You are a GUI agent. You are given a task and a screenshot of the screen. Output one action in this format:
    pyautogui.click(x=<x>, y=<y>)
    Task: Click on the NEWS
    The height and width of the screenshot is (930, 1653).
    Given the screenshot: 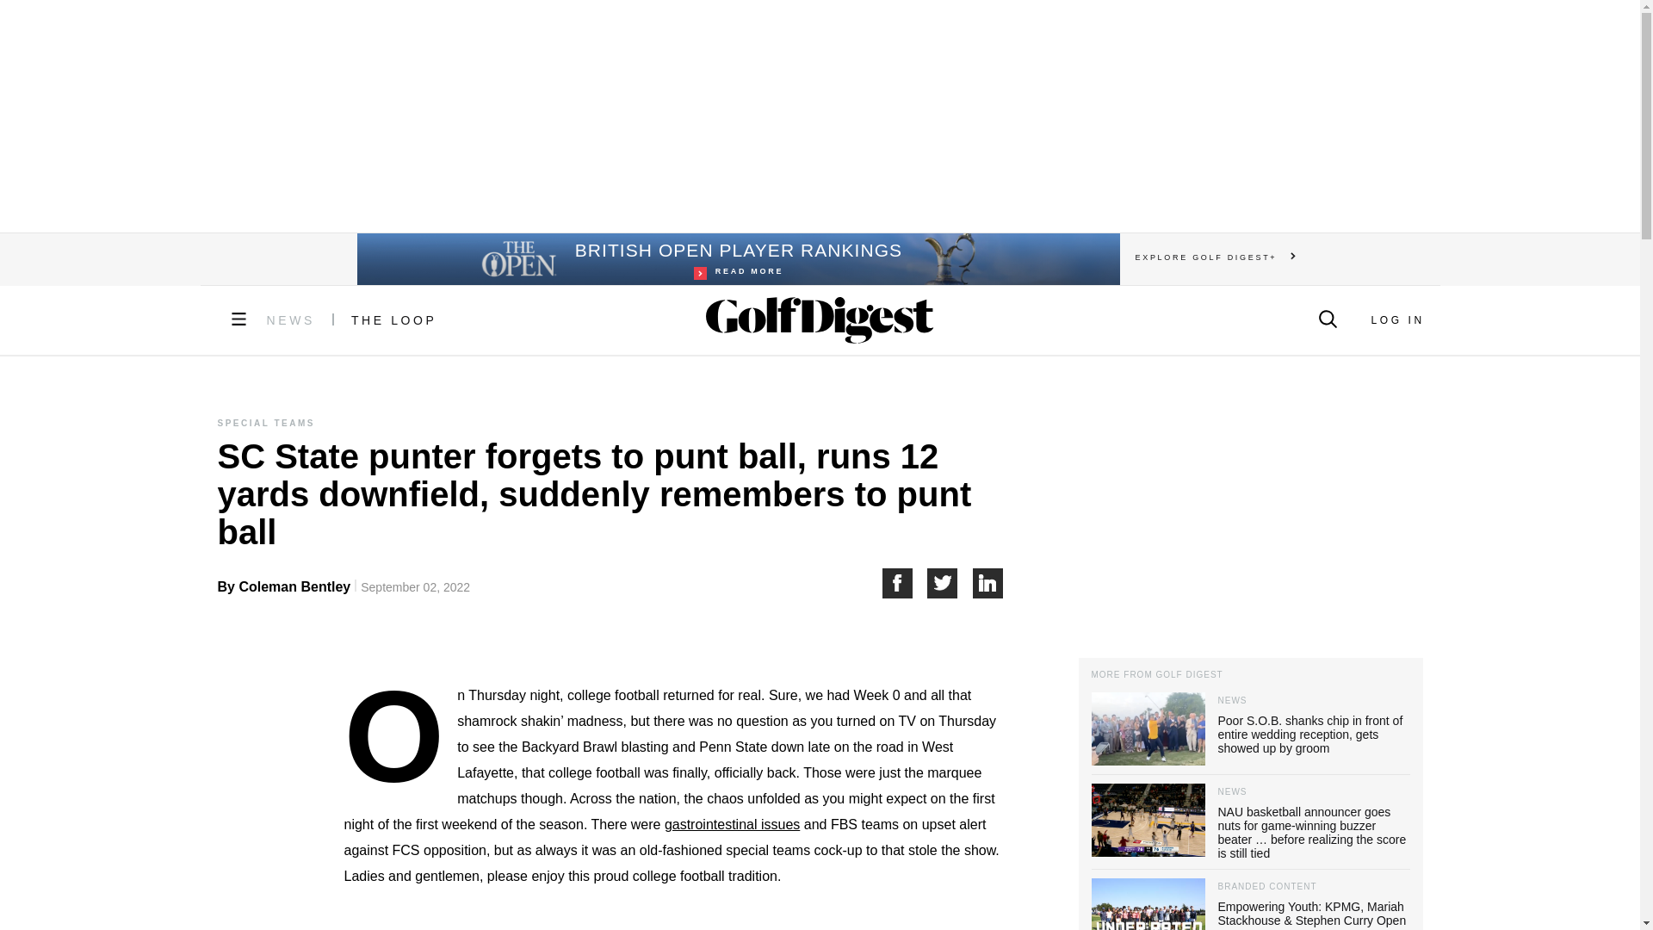 What is the action you would take?
    pyautogui.click(x=904, y=583)
    